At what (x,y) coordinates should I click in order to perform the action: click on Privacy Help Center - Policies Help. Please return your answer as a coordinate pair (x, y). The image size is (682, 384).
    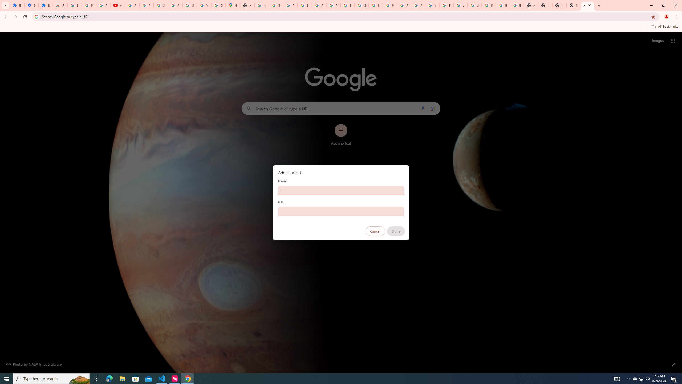
    Looking at the image, I should click on (404, 5).